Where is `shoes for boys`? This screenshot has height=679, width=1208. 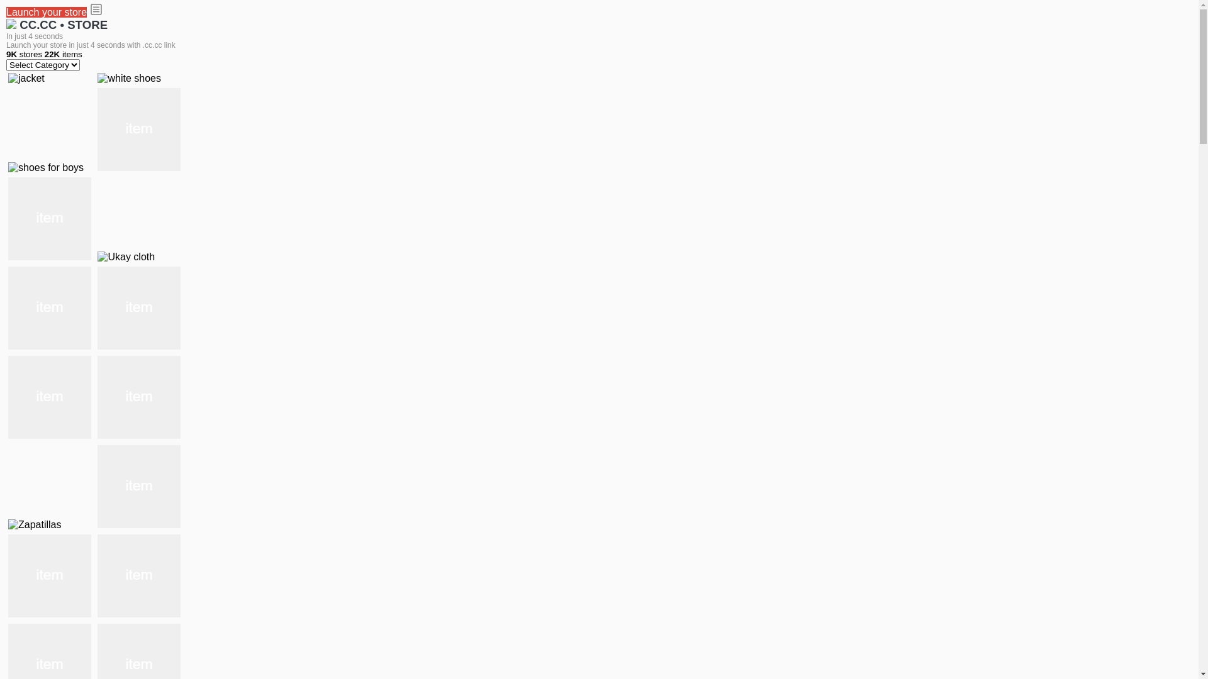
shoes for boys is located at coordinates (46, 168).